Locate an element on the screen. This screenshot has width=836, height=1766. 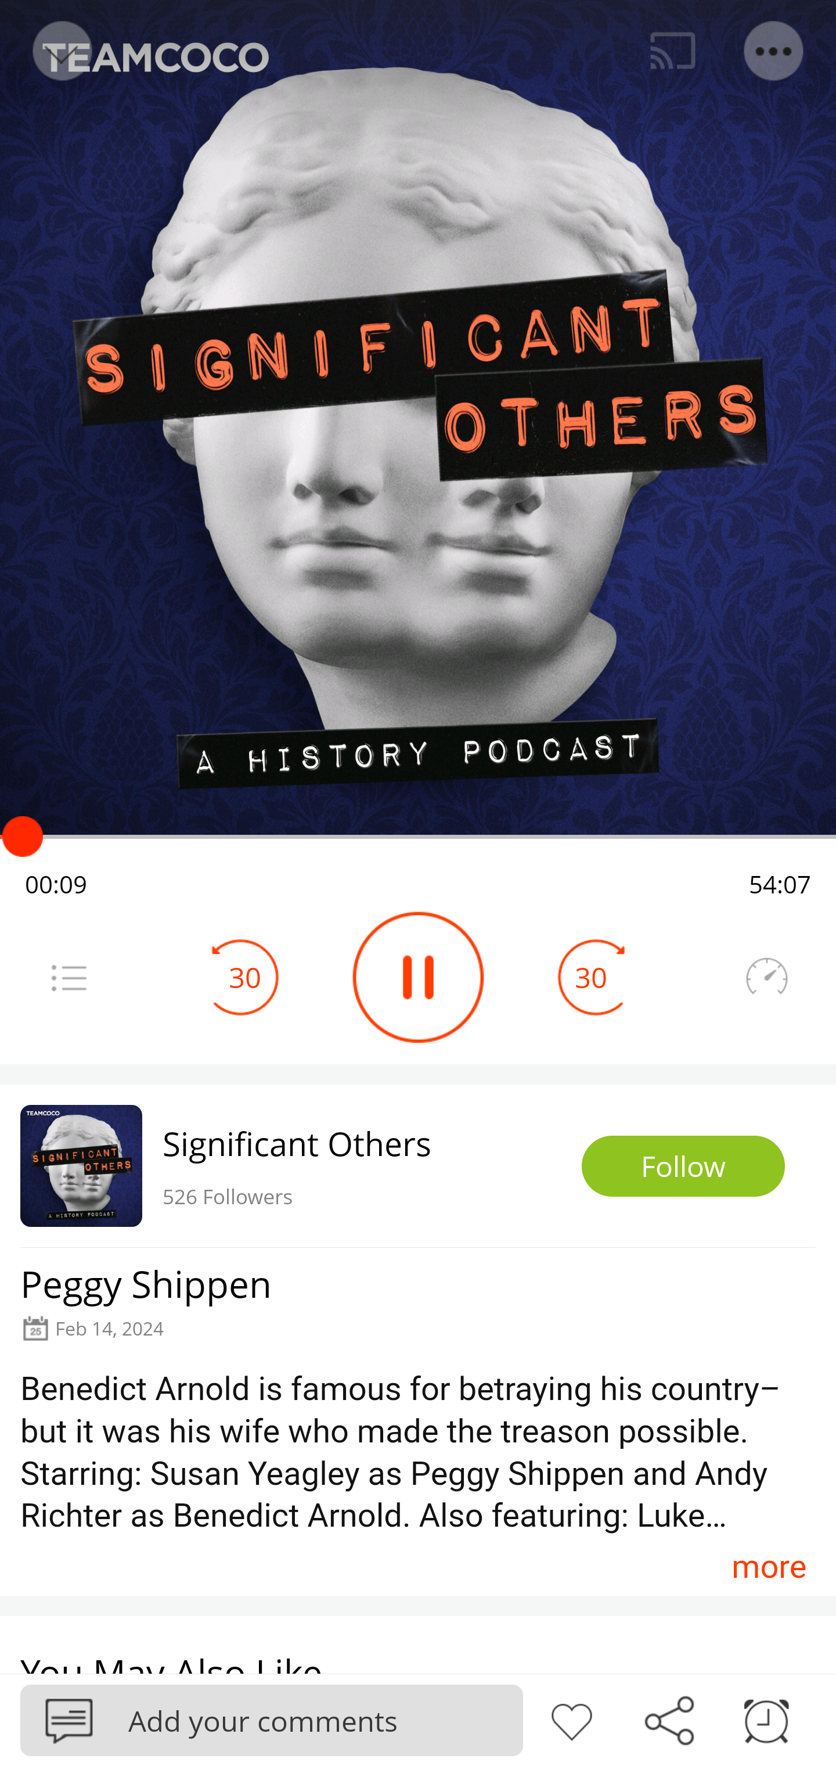
Menu is located at coordinates (69, 977).